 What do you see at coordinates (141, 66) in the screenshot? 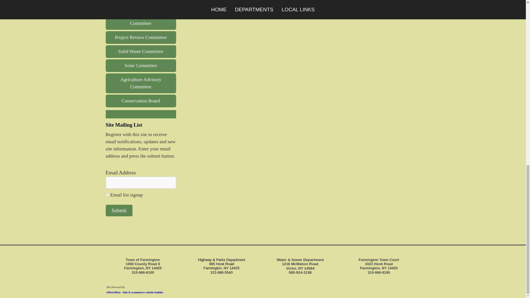
I see `Solar Committee` at bounding box center [141, 66].